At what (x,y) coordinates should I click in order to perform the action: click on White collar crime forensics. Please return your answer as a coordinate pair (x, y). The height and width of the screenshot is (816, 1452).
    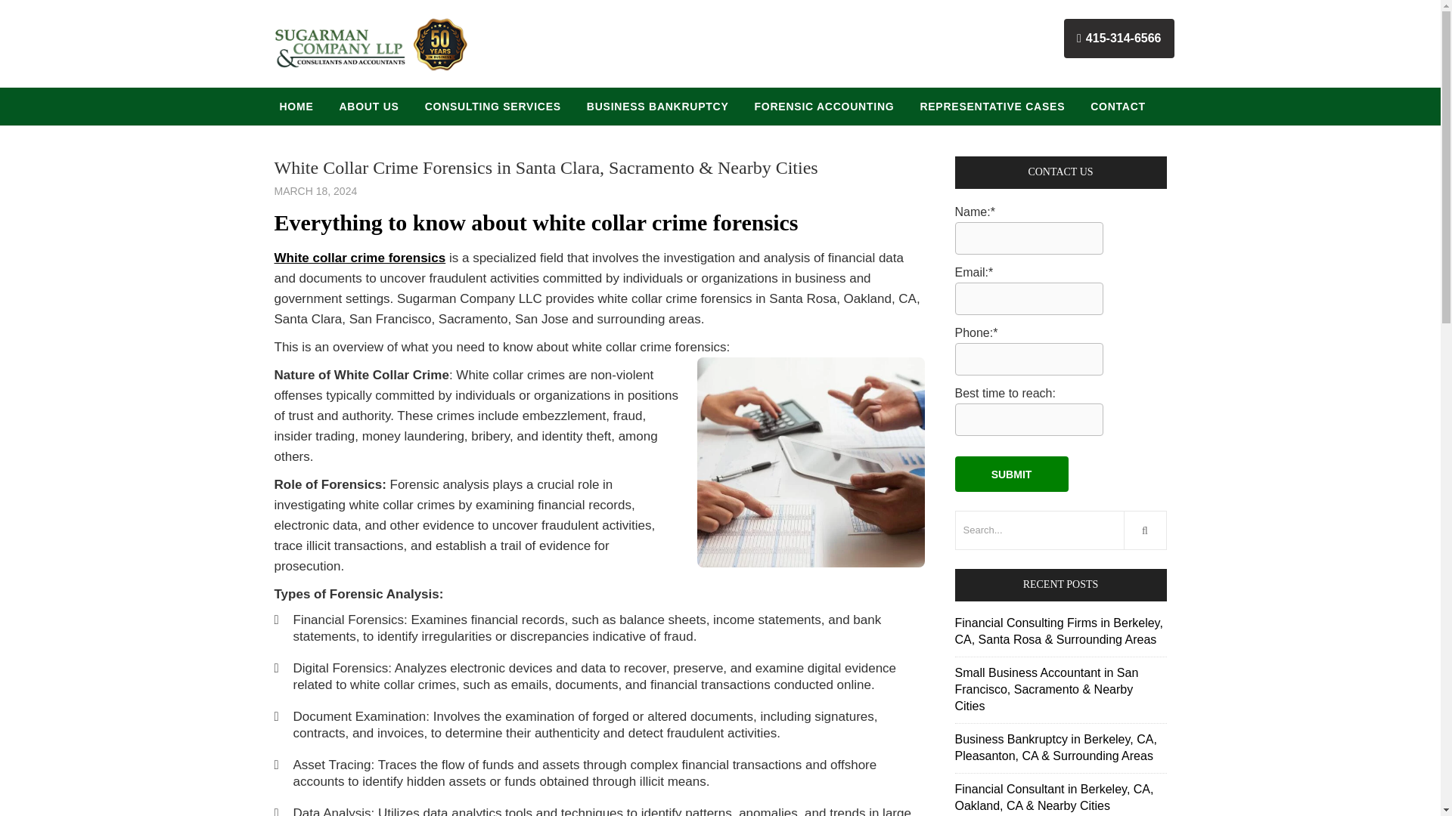
    Looking at the image, I should click on (360, 258).